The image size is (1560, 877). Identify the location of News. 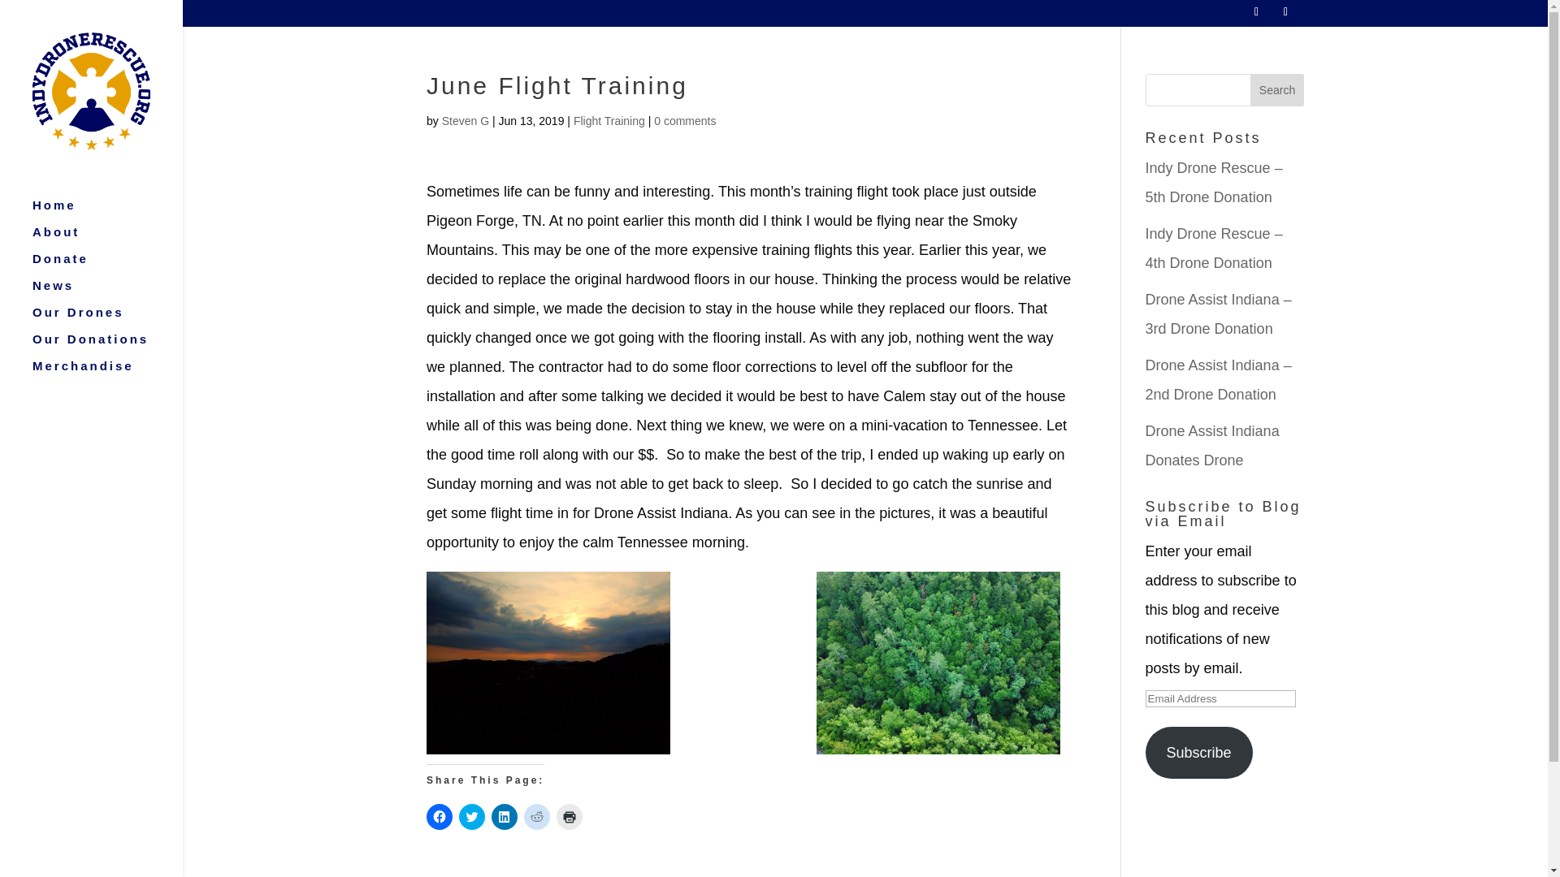
(107, 293).